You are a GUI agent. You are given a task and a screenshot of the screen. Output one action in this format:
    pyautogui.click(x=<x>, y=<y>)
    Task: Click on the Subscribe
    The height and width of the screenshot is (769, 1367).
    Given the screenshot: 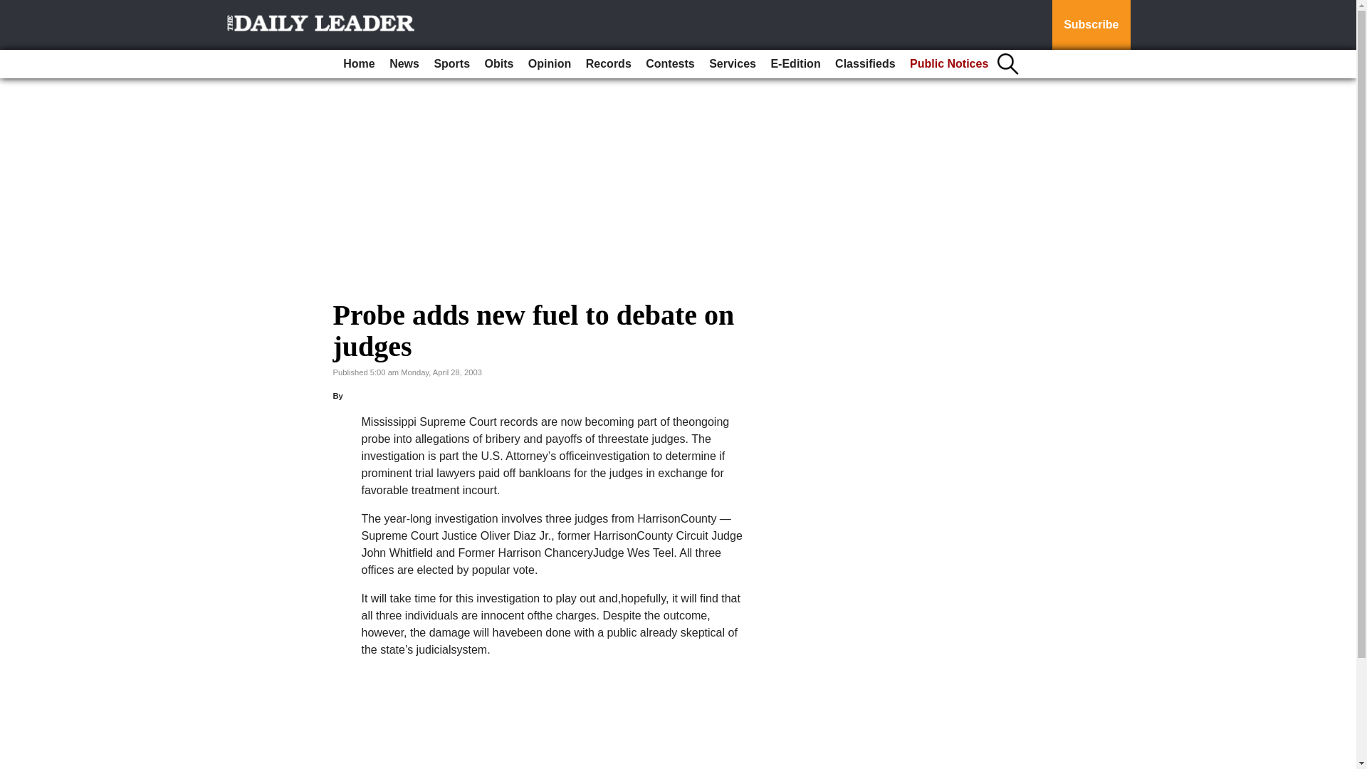 What is the action you would take?
    pyautogui.click(x=1091, y=25)
    